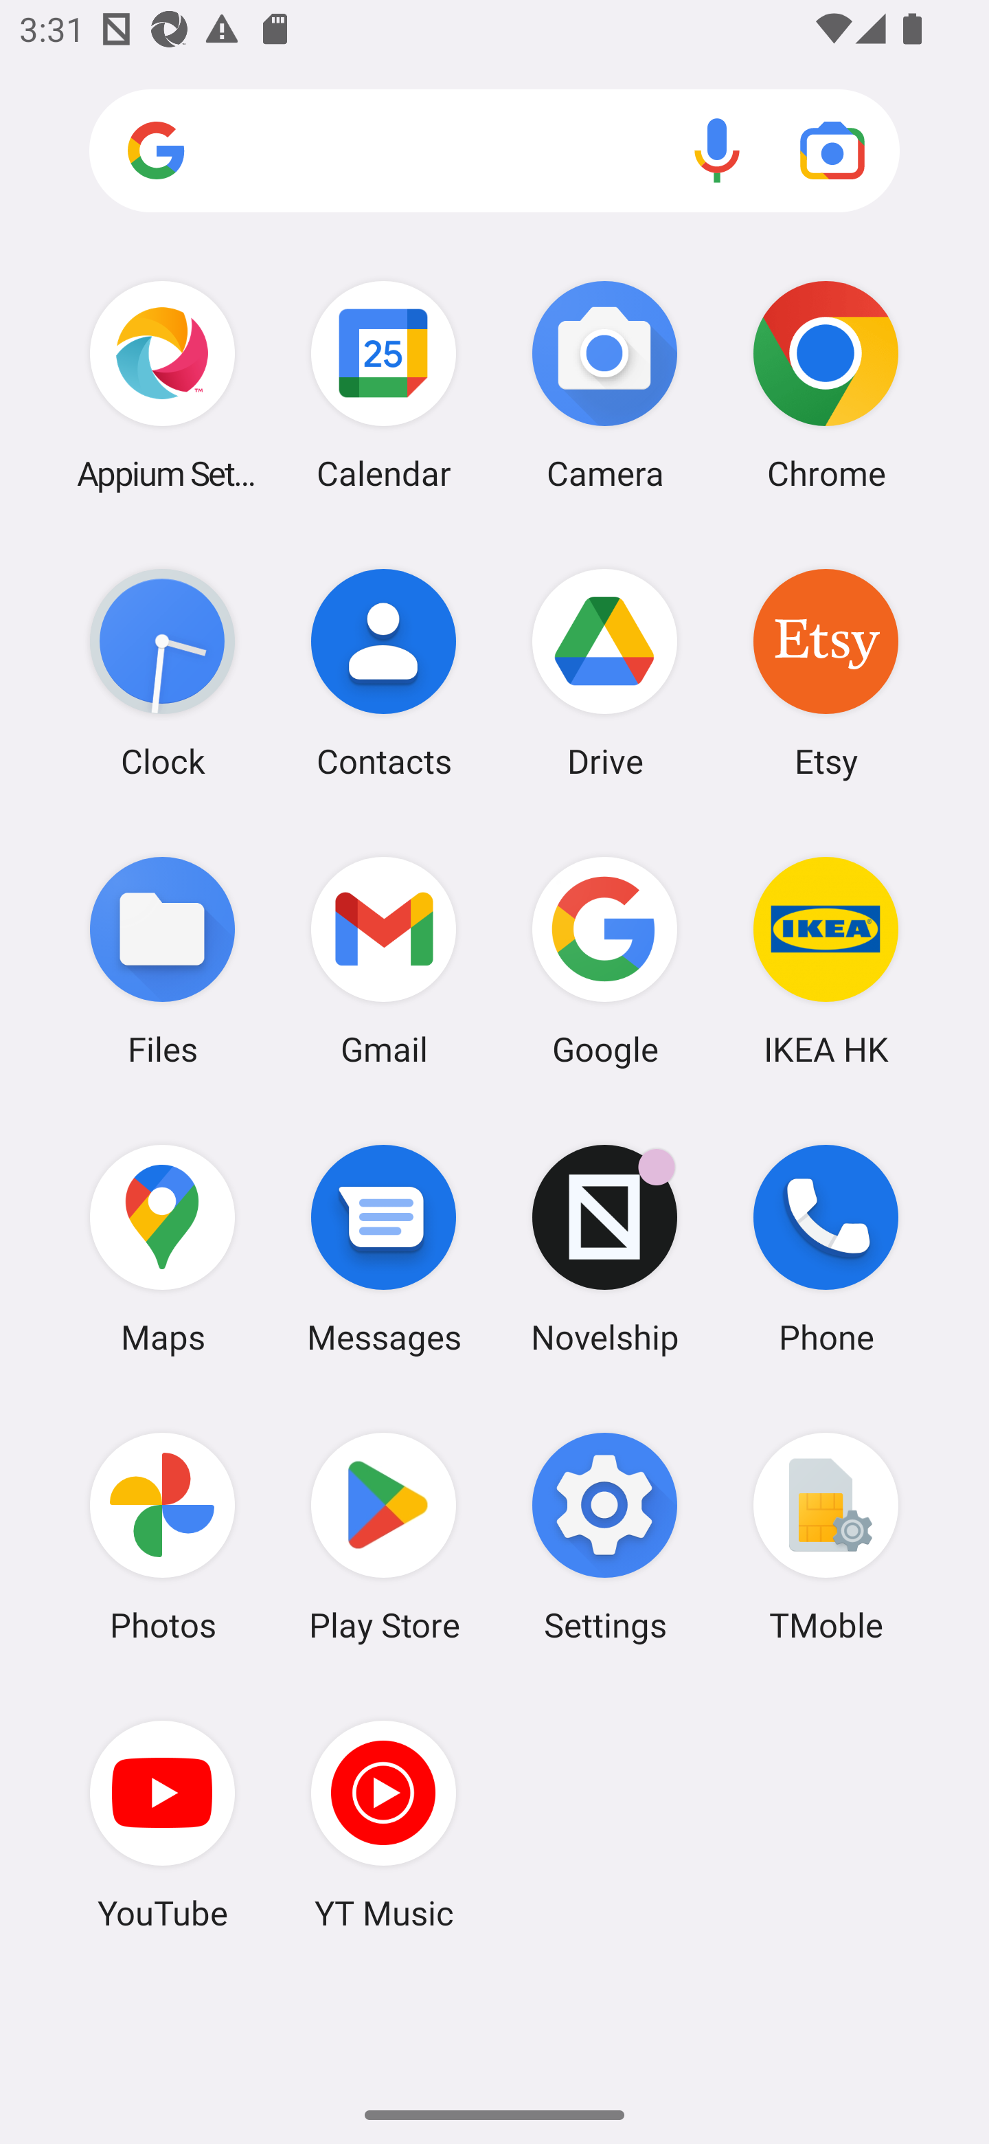 This screenshot has width=989, height=2144. Describe the element at coordinates (826, 385) in the screenshot. I see `Chrome` at that location.